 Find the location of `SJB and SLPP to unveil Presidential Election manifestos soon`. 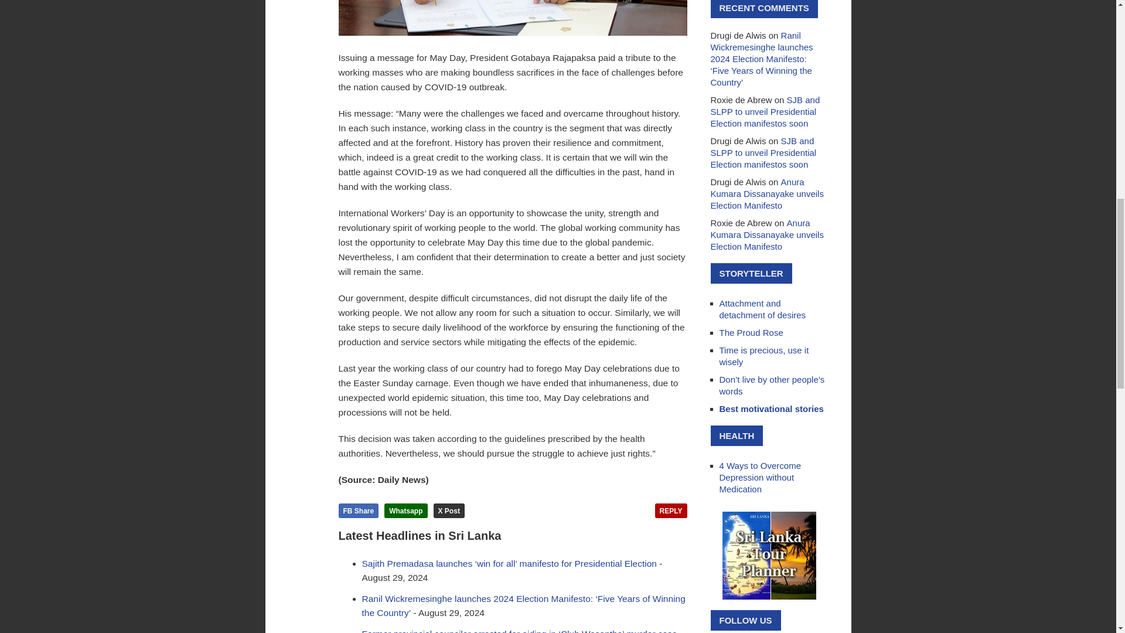

SJB and SLPP to unveil Presidential Election manifestos soon is located at coordinates (765, 111).